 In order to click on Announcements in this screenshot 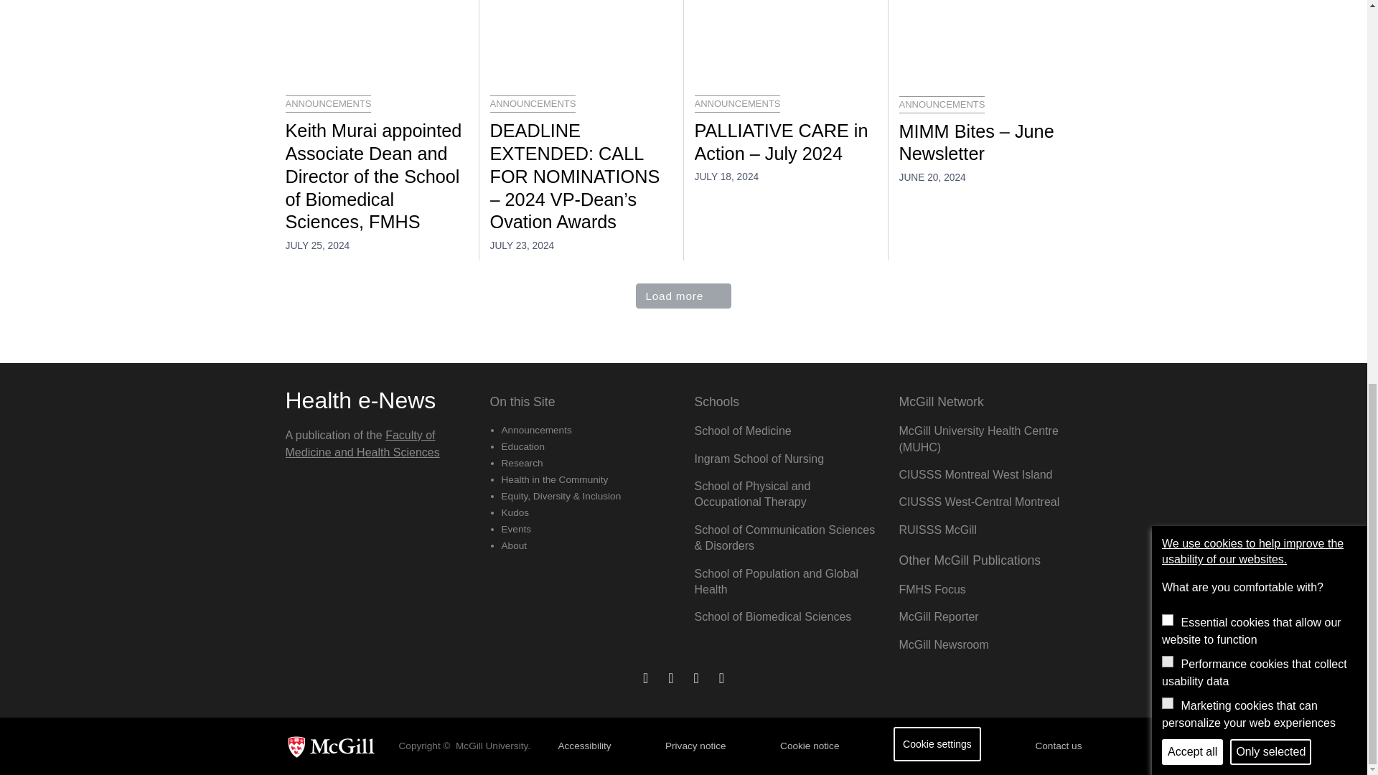, I will do `click(536, 429)`.